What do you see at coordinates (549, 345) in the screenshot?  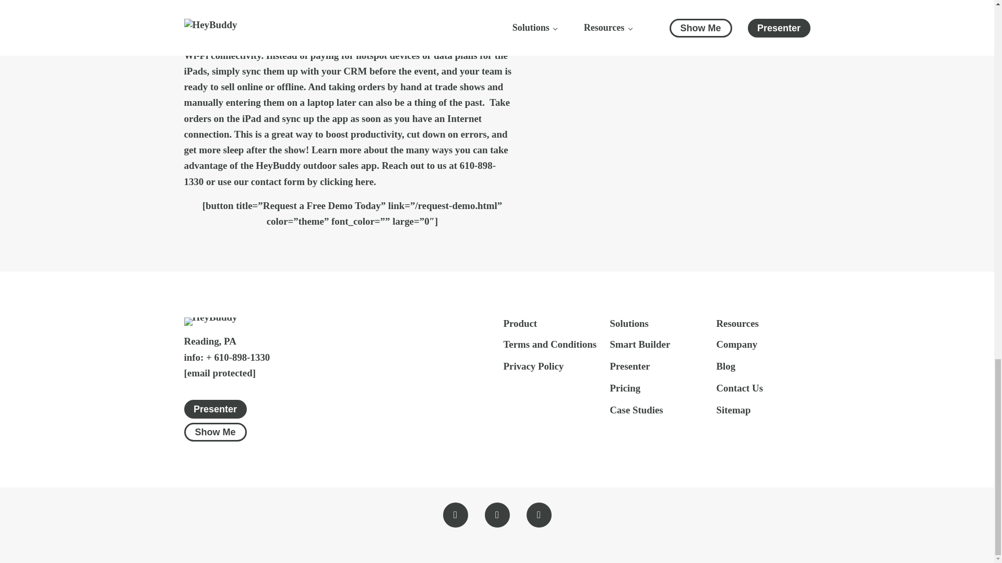 I see `Terms and Conditions` at bounding box center [549, 345].